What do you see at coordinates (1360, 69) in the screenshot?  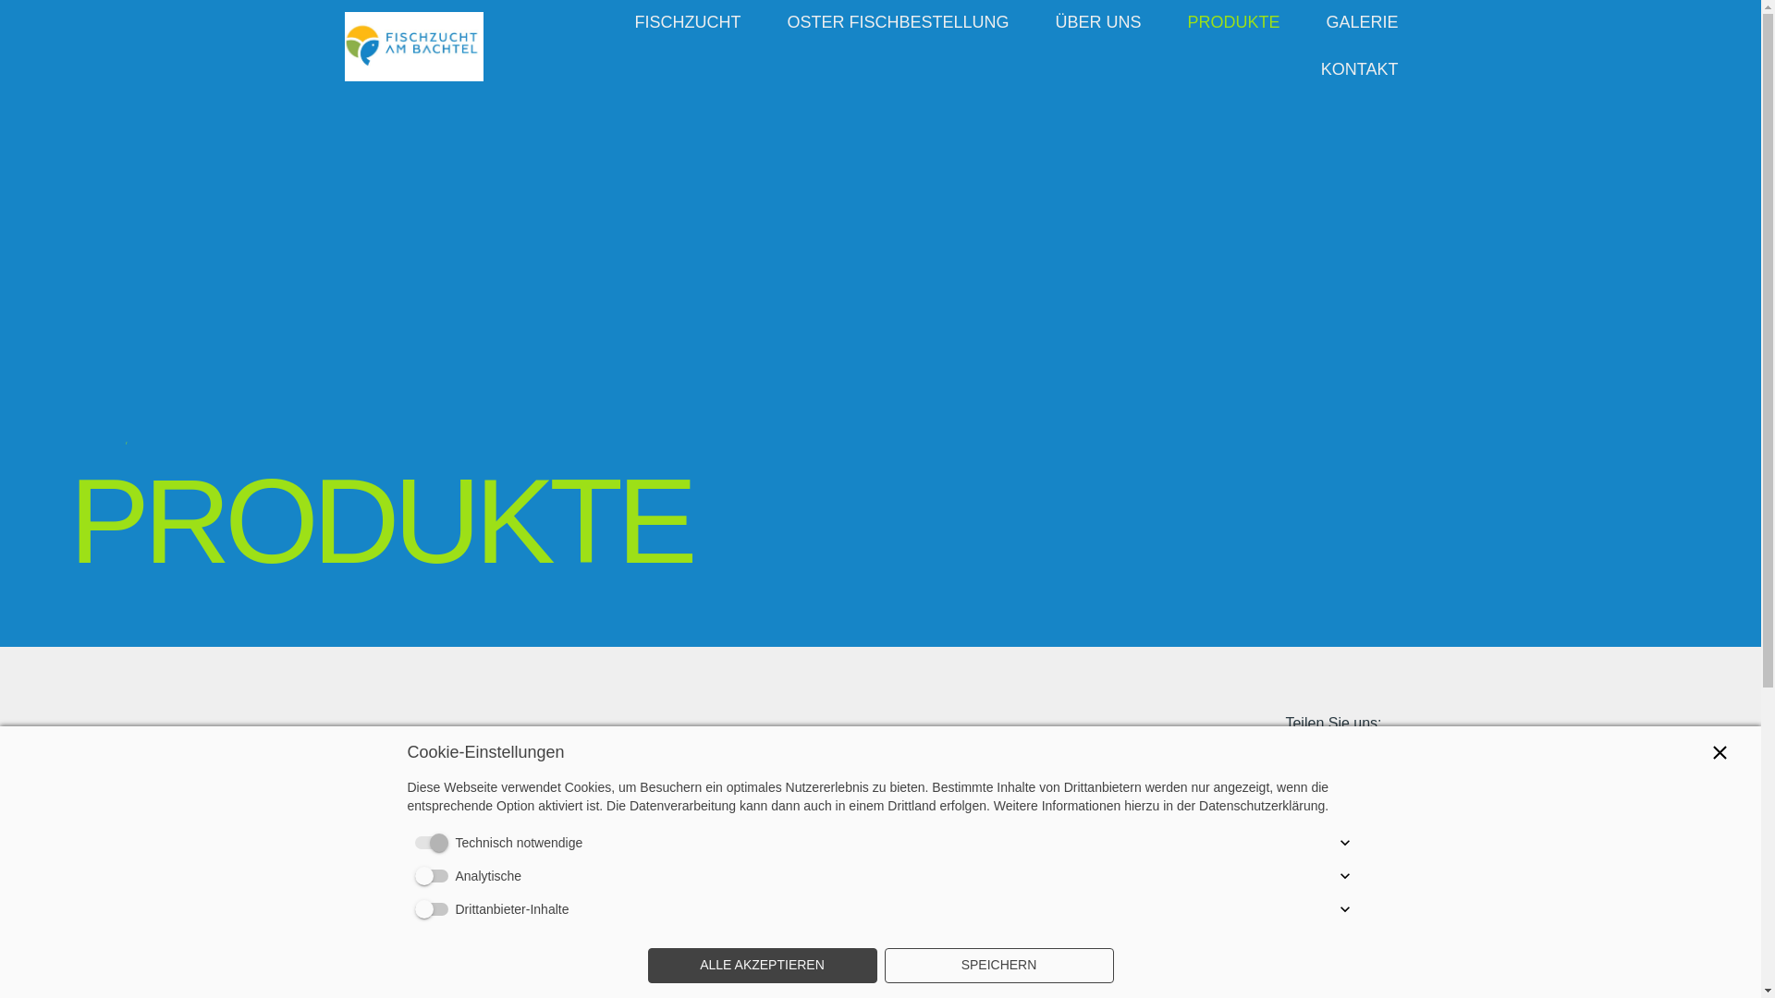 I see `KONTAKT` at bounding box center [1360, 69].